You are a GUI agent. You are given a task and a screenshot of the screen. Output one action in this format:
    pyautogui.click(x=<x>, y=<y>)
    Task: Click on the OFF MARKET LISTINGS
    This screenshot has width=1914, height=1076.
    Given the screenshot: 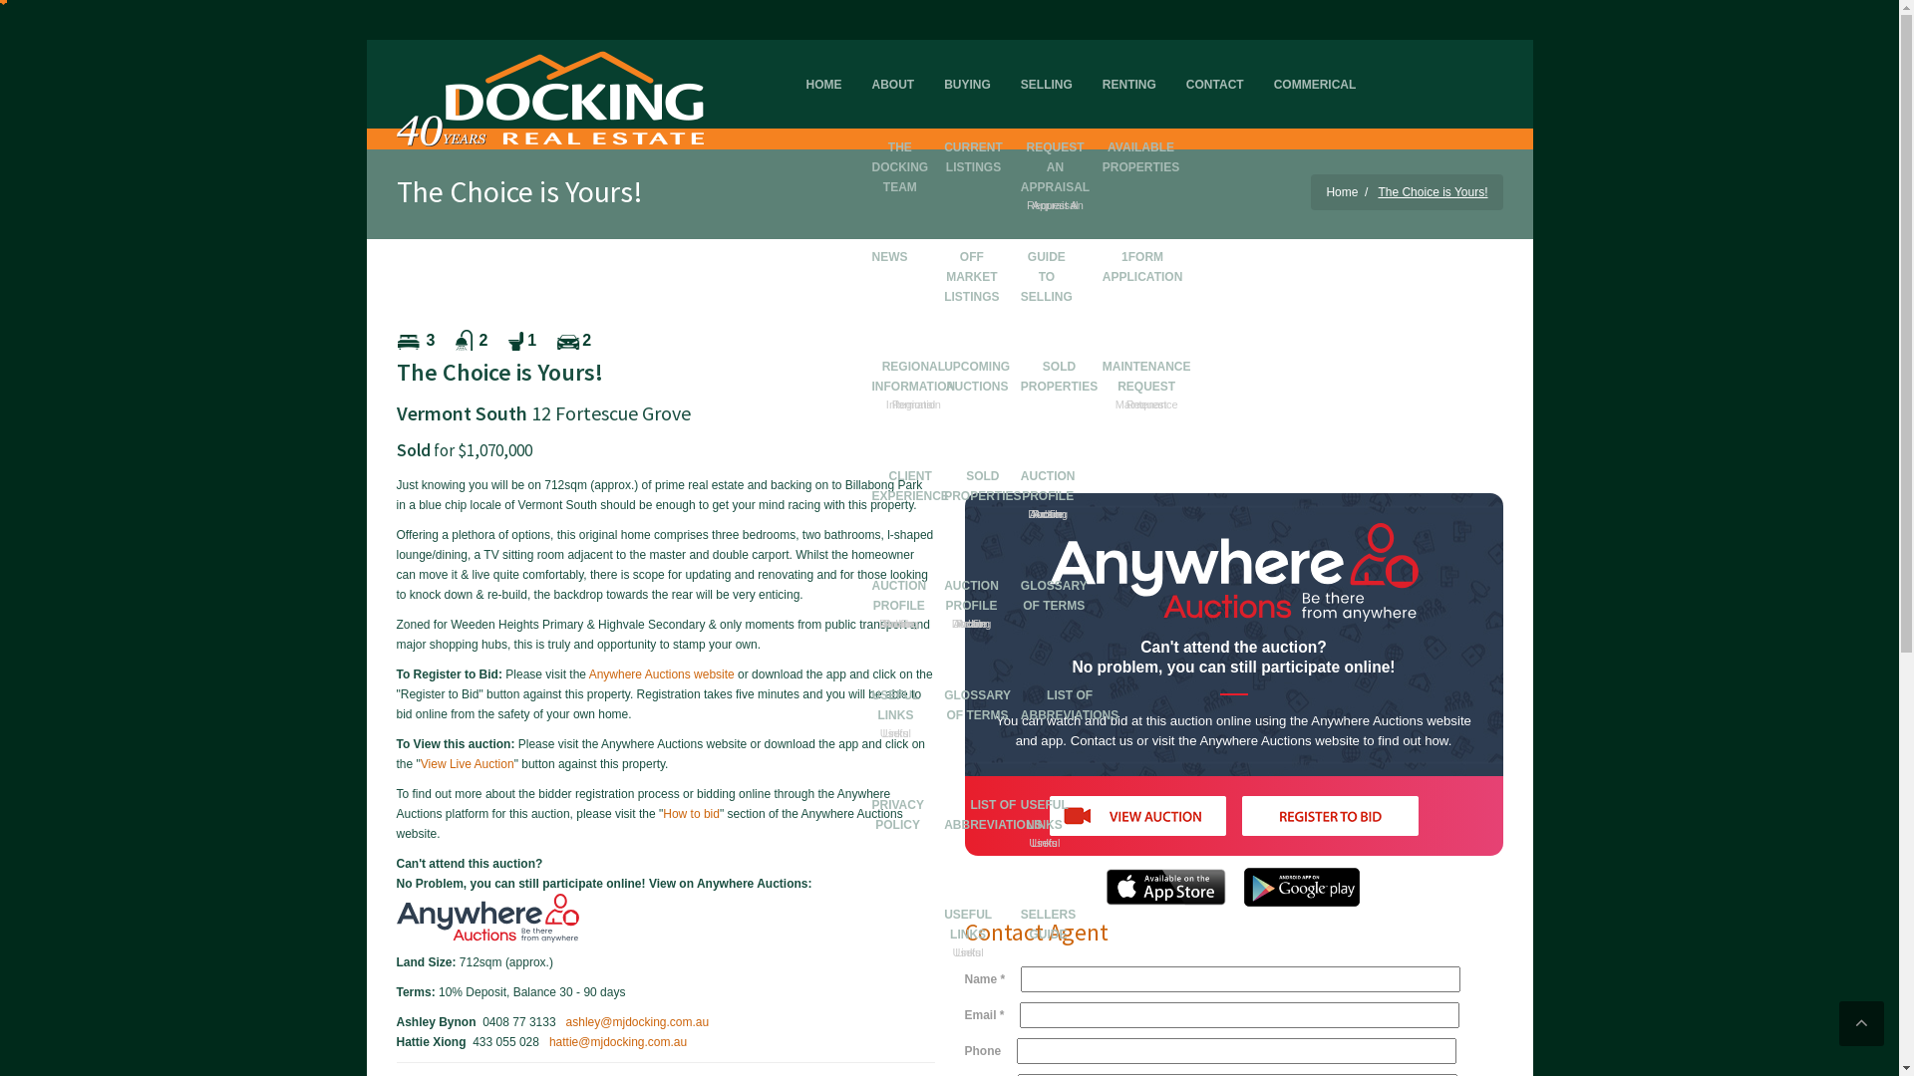 What is the action you would take?
    pyautogui.click(x=971, y=259)
    